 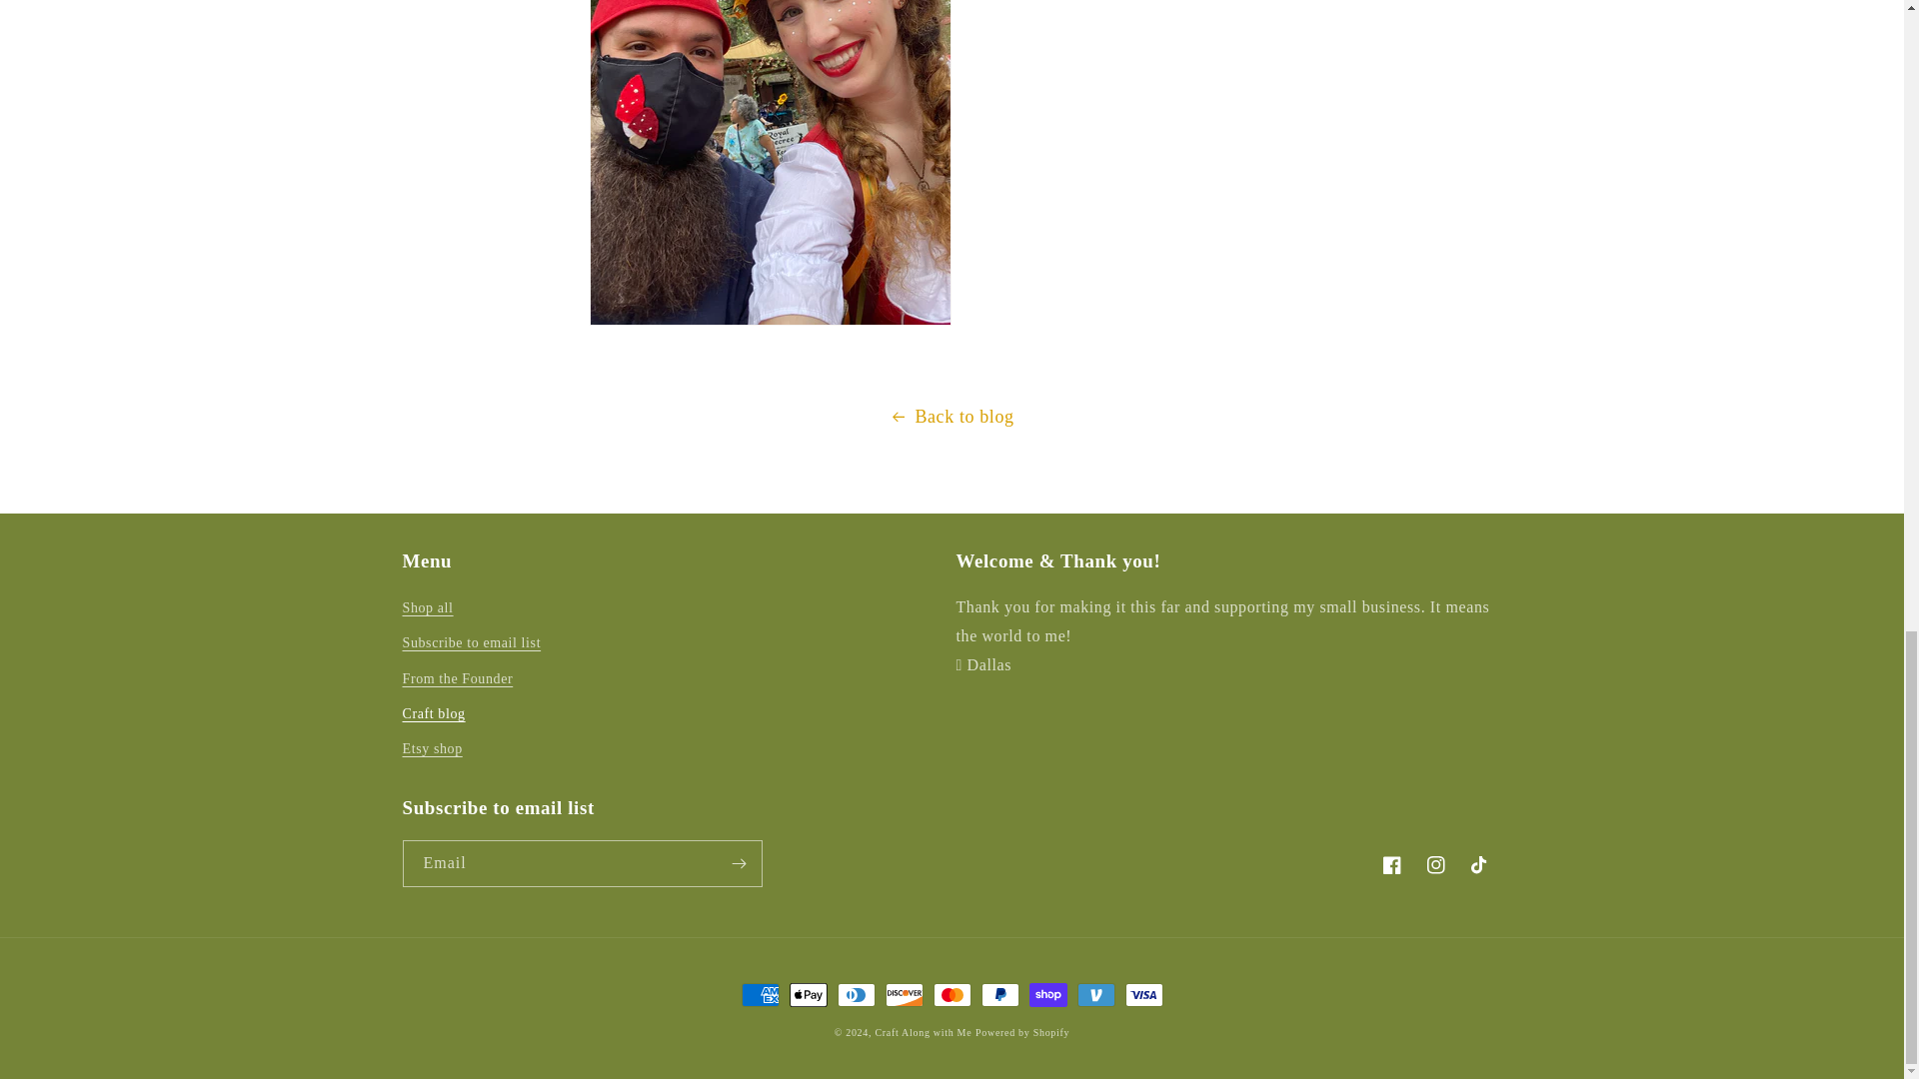 I want to click on Craft blog, so click(x=432, y=713).